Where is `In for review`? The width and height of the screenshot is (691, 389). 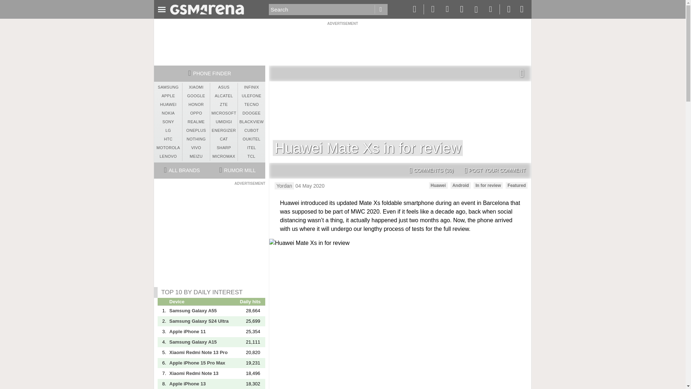
In for review is located at coordinates (488, 185).